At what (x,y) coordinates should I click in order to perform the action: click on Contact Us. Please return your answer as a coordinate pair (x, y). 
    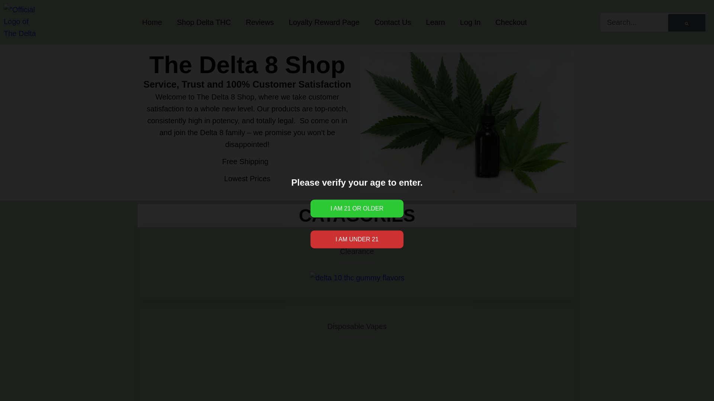
    Looking at the image, I should click on (393, 22).